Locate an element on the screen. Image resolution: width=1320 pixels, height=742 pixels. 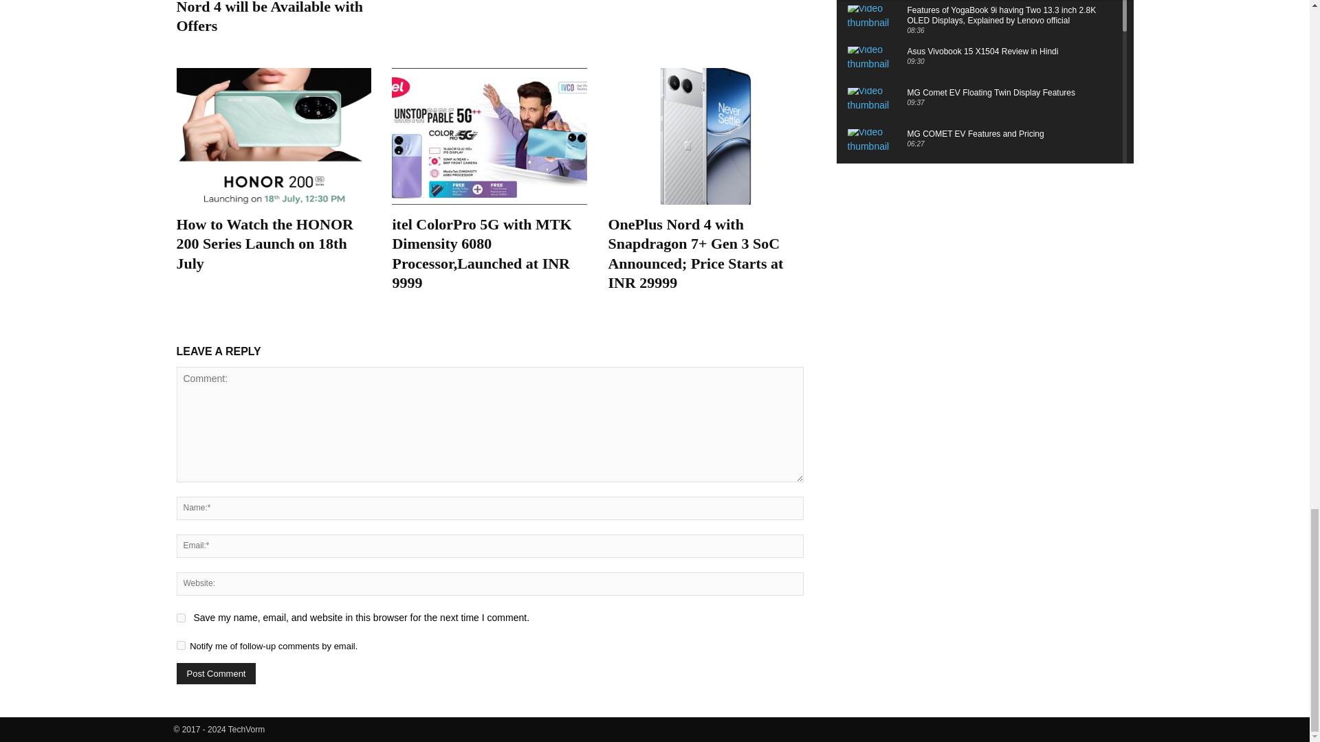
subscribe is located at coordinates (180, 646).